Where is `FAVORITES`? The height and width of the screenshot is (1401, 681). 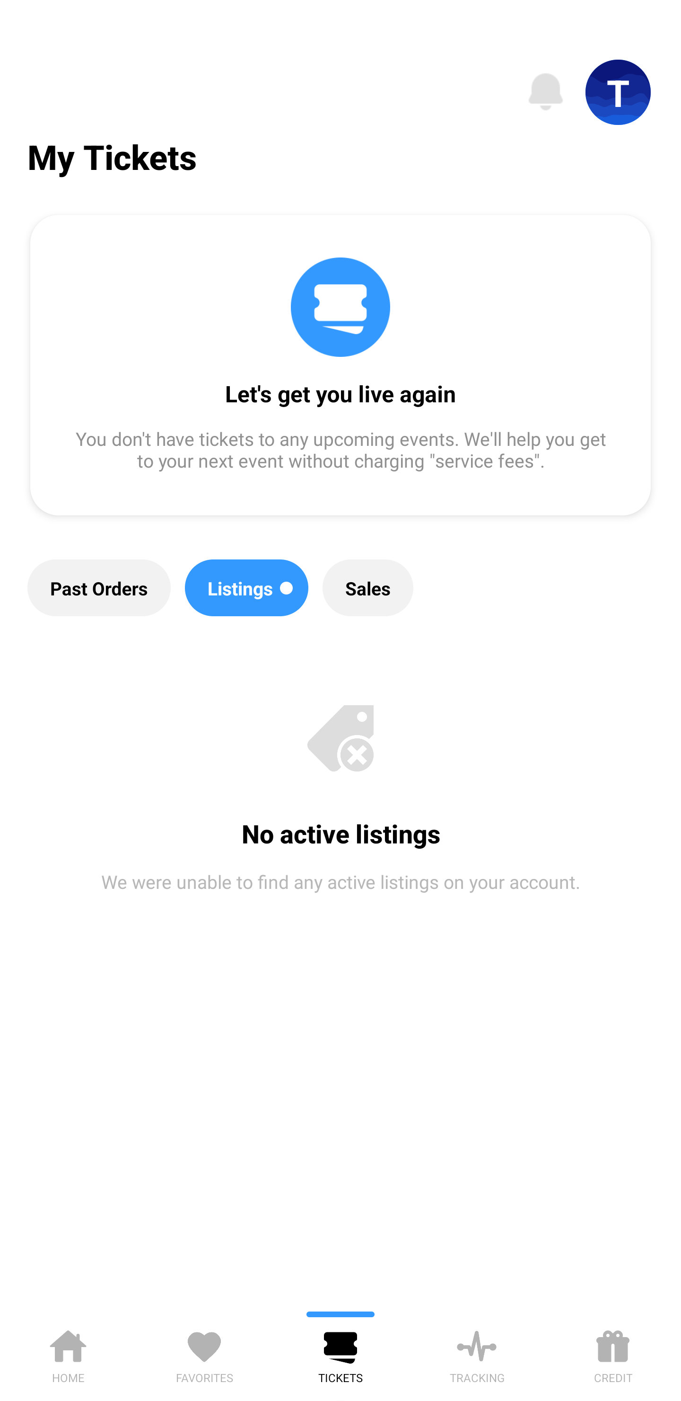 FAVORITES is located at coordinates (204, 1354).